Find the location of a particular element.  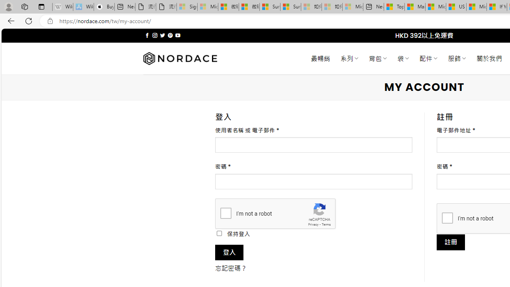

Follow on Instagram is located at coordinates (155, 35).